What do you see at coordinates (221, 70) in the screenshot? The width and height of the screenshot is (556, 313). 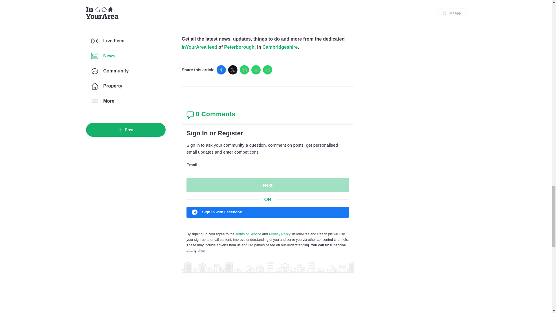 I see `Share to Facebook` at bounding box center [221, 70].